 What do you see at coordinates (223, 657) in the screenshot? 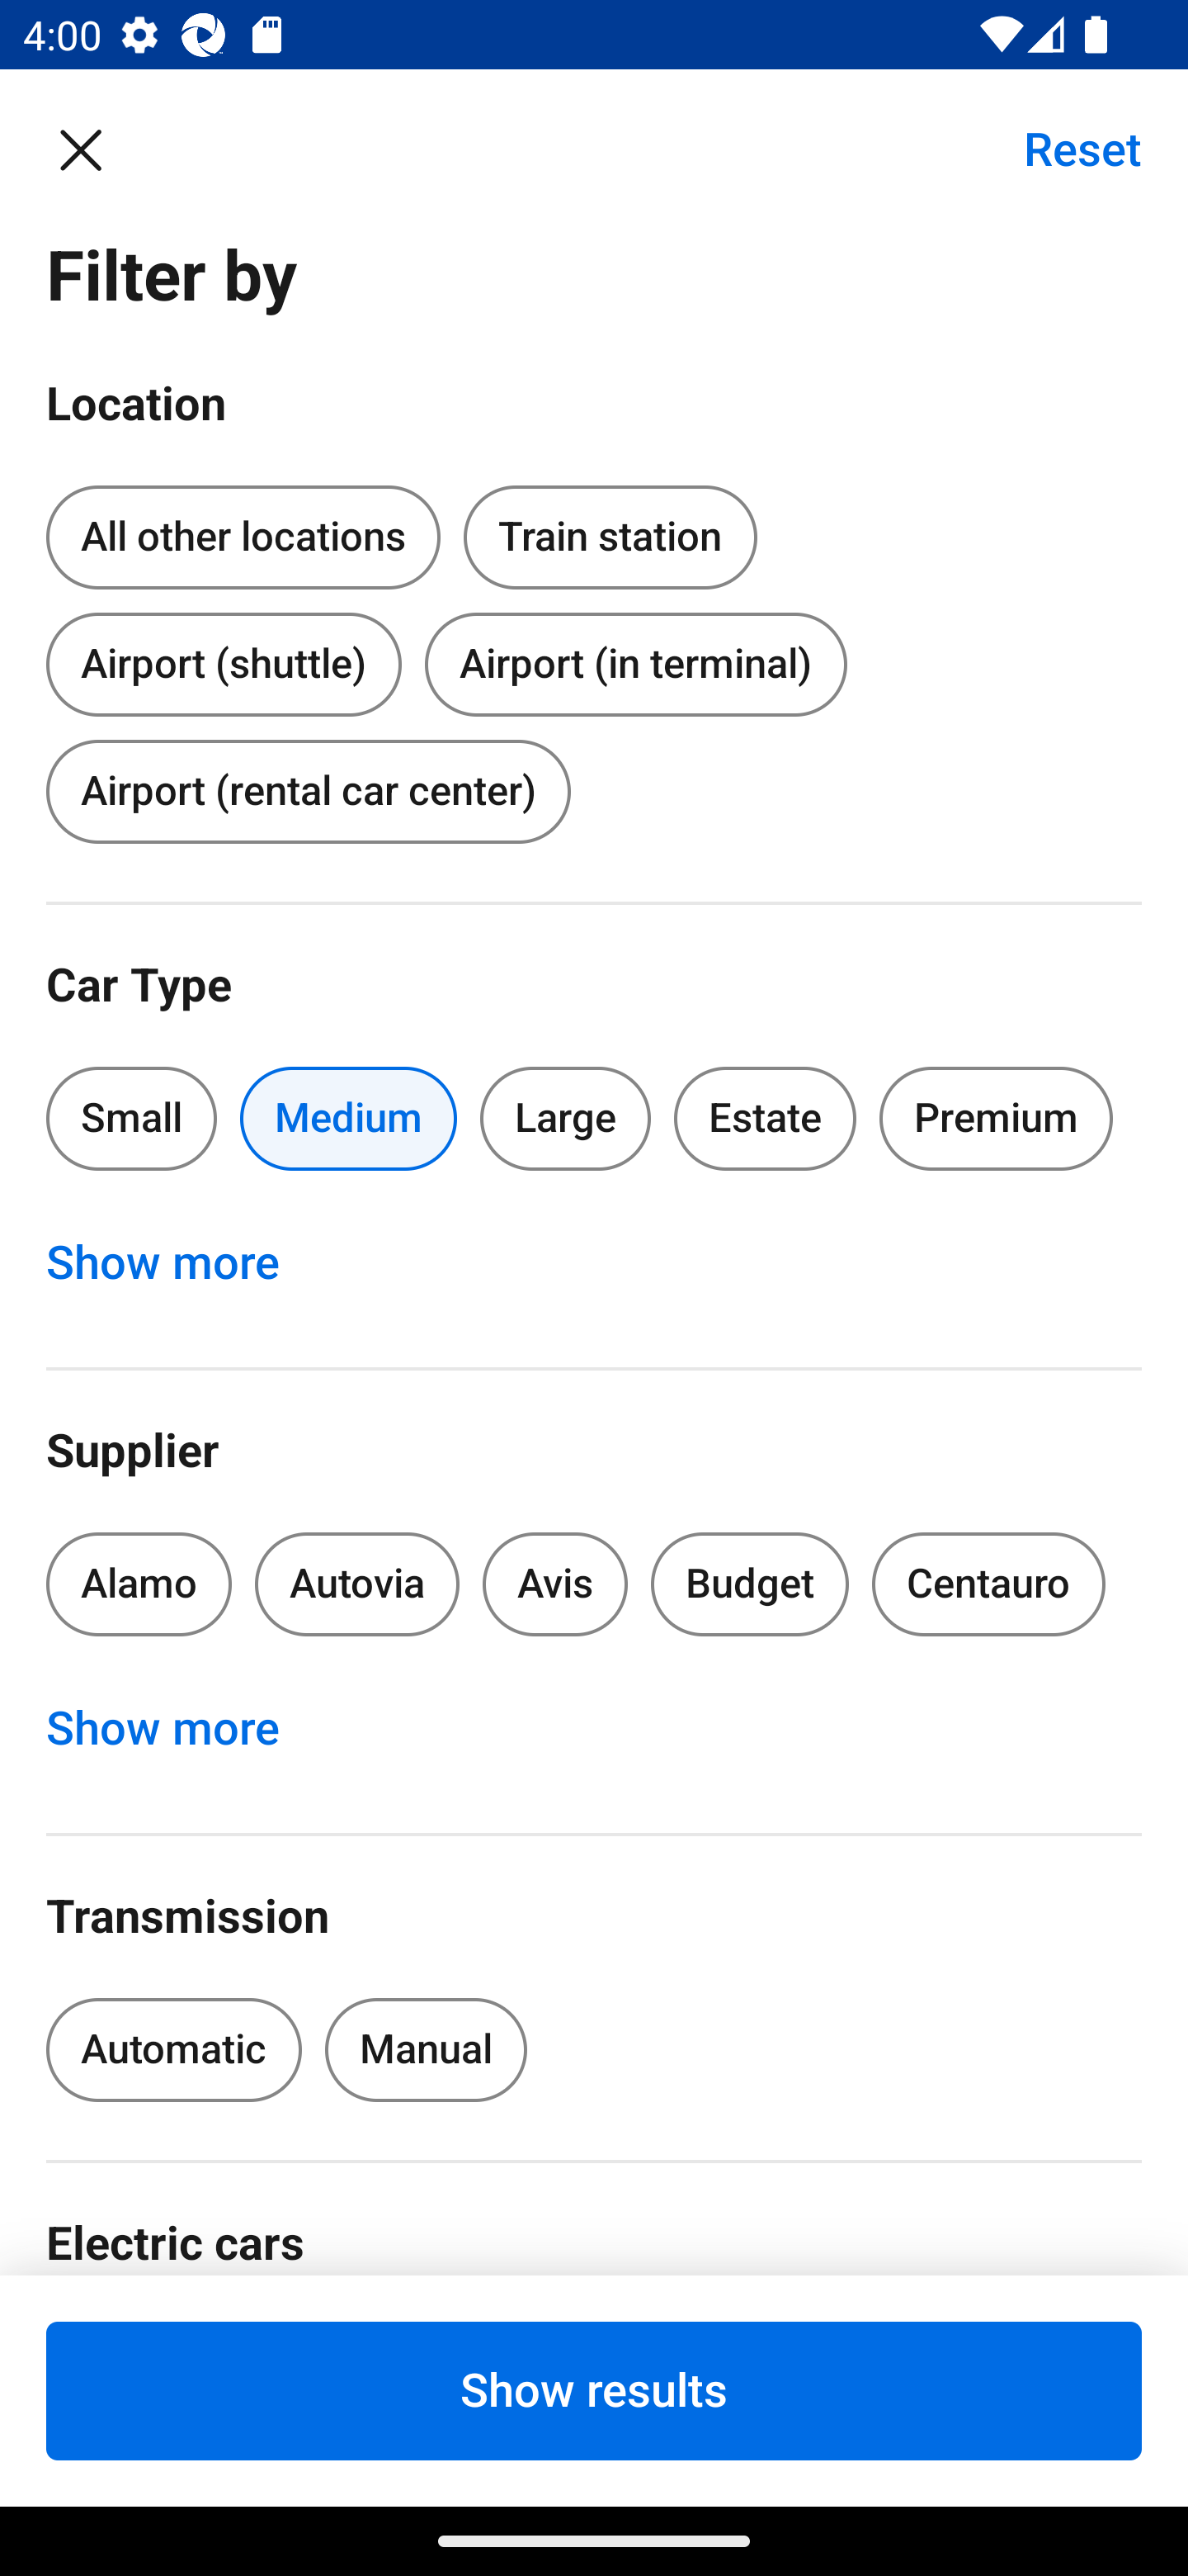
I see `Airport (shuttle)` at bounding box center [223, 657].